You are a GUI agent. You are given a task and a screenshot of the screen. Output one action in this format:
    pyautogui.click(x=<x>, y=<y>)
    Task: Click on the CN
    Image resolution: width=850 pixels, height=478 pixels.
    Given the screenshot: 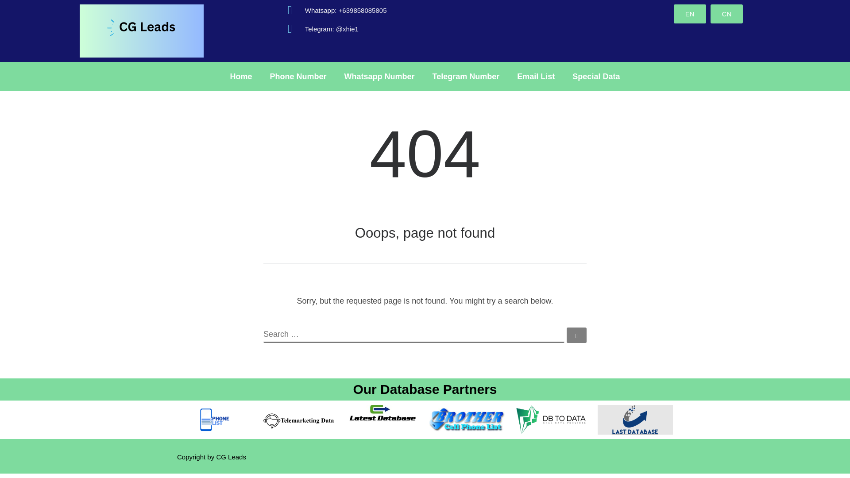 What is the action you would take?
    pyautogui.click(x=727, y=13)
    